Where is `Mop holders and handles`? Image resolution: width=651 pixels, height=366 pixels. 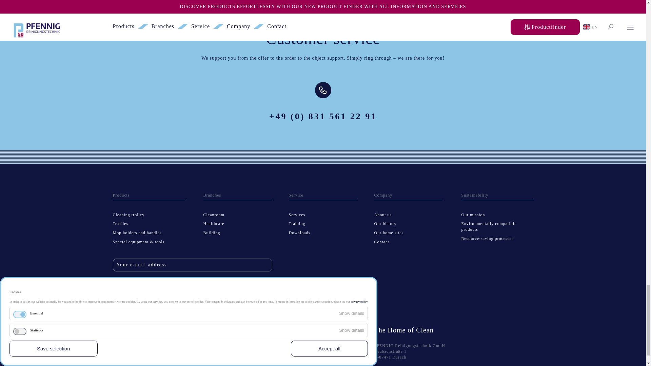 Mop holders and handles is located at coordinates (137, 233).